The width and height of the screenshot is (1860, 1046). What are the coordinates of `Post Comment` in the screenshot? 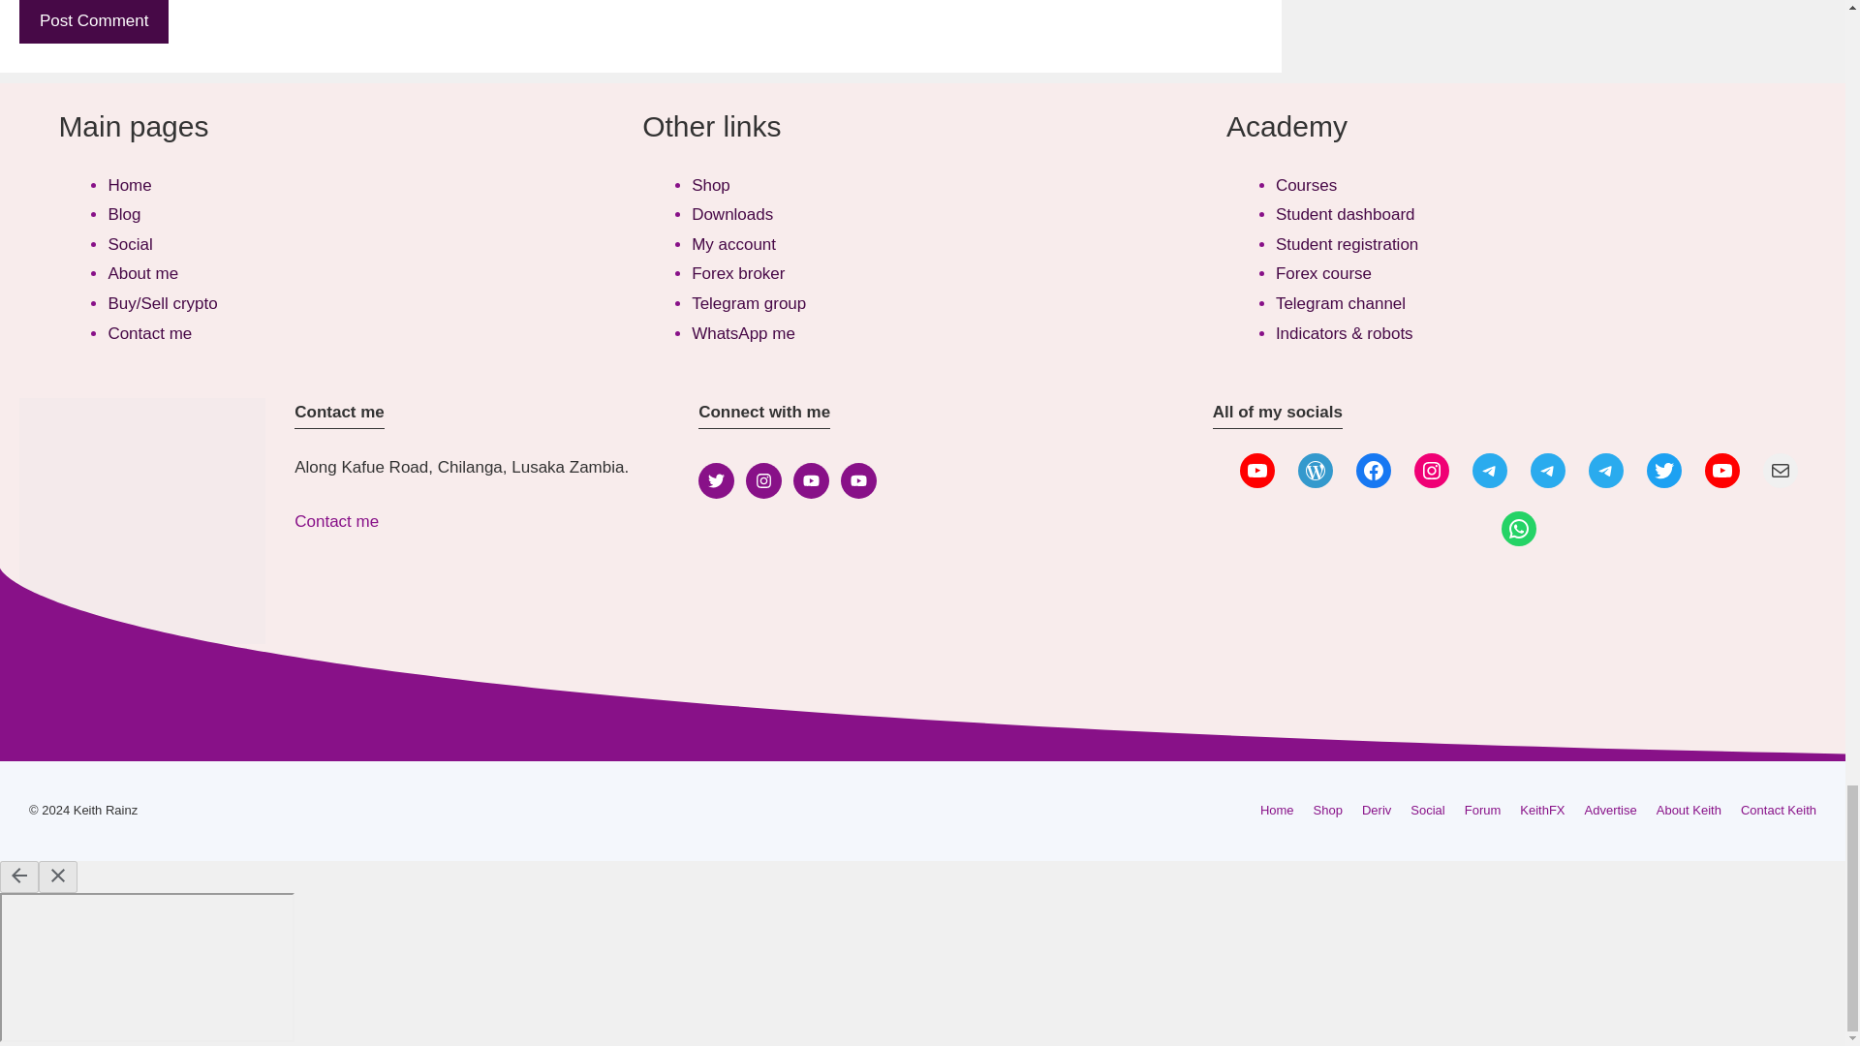 It's located at (93, 22).